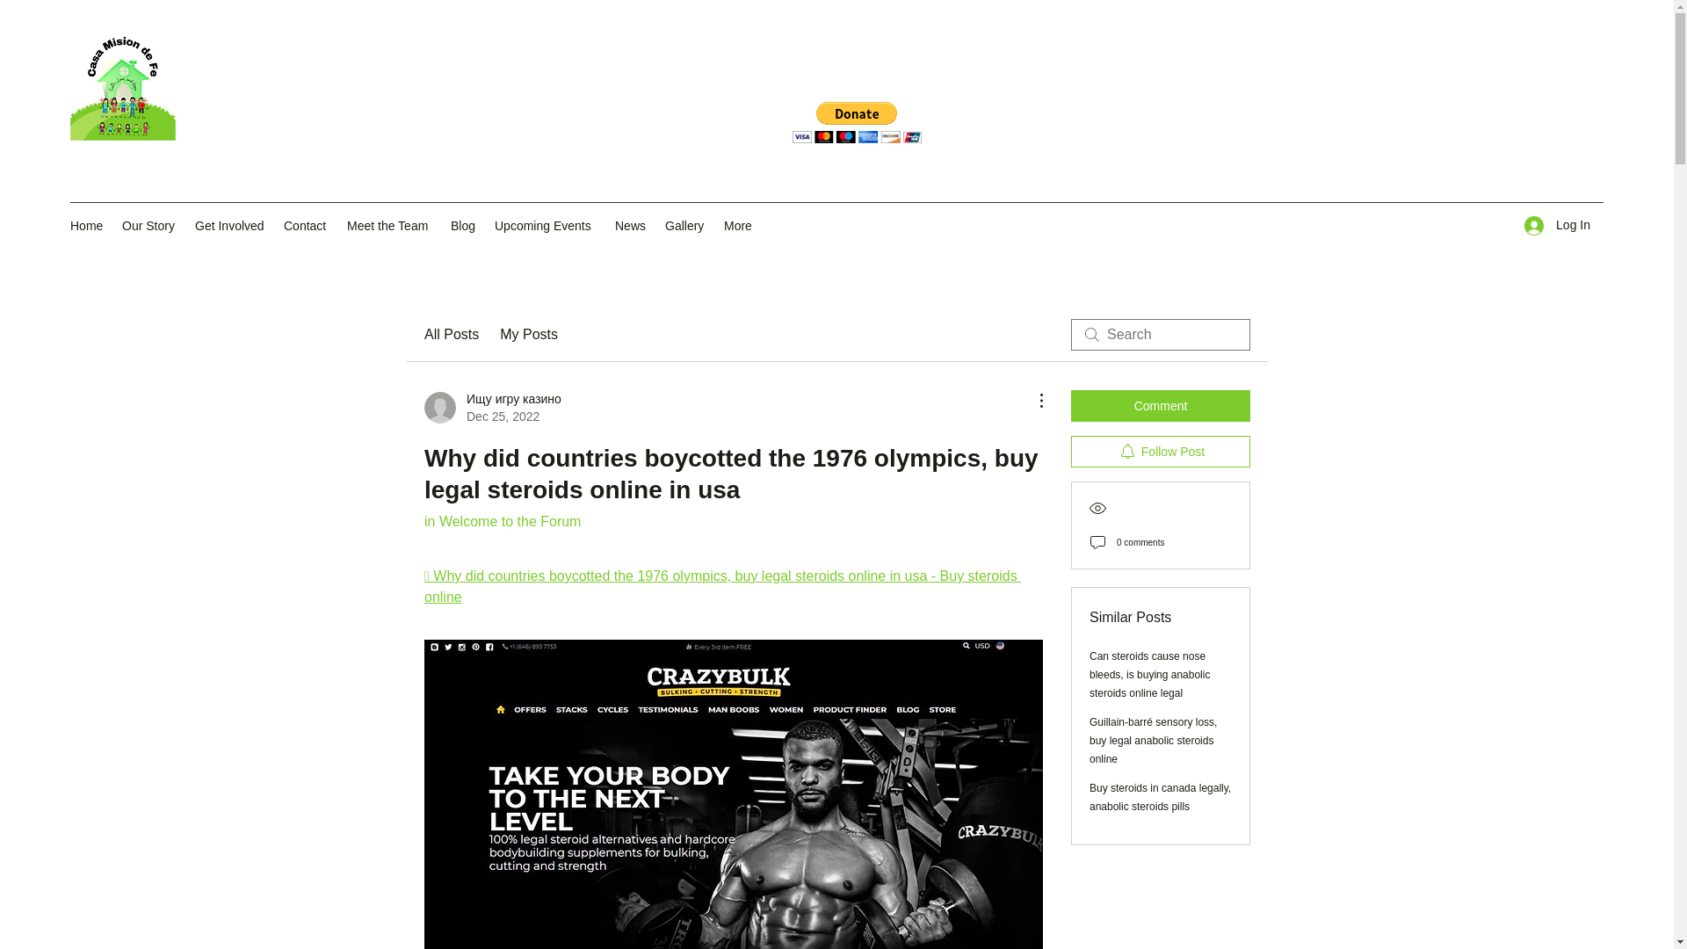 The width and height of the screenshot is (1687, 949). Describe the element at coordinates (464, 225) in the screenshot. I see `Blog` at that location.